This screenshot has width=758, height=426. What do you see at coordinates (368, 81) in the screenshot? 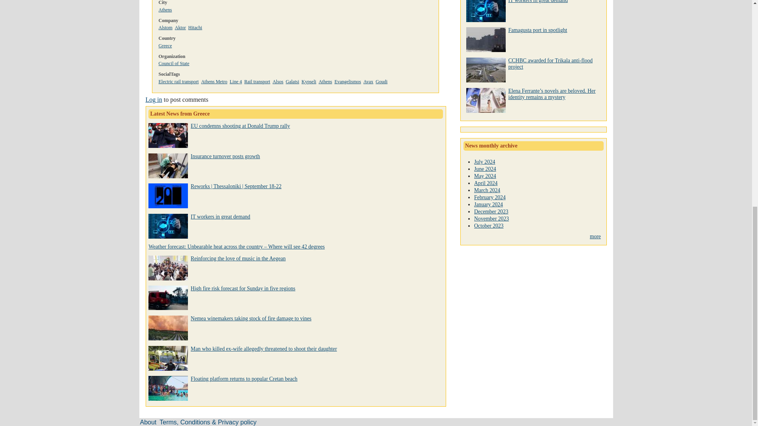
I see `Avax` at bounding box center [368, 81].